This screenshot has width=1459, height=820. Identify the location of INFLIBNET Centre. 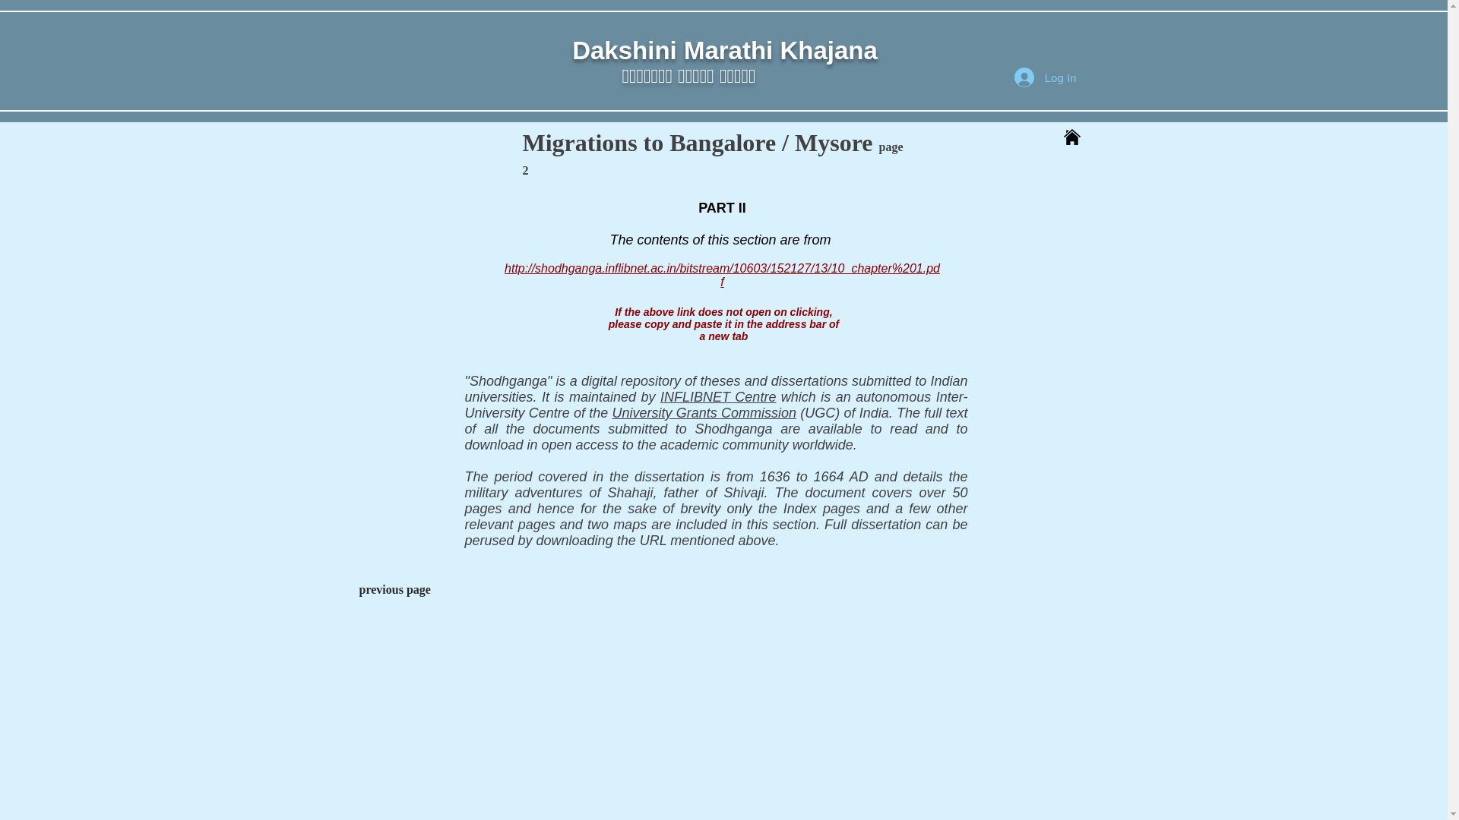
(718, 397).